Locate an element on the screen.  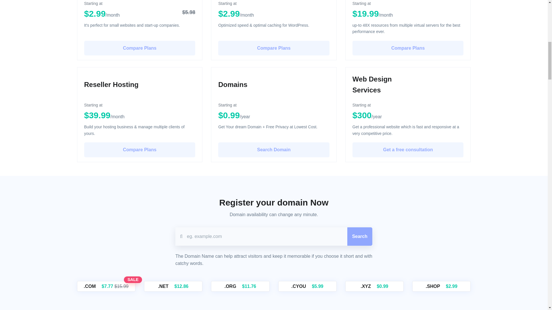
Compare Plans is located at coordinates (274, 48).